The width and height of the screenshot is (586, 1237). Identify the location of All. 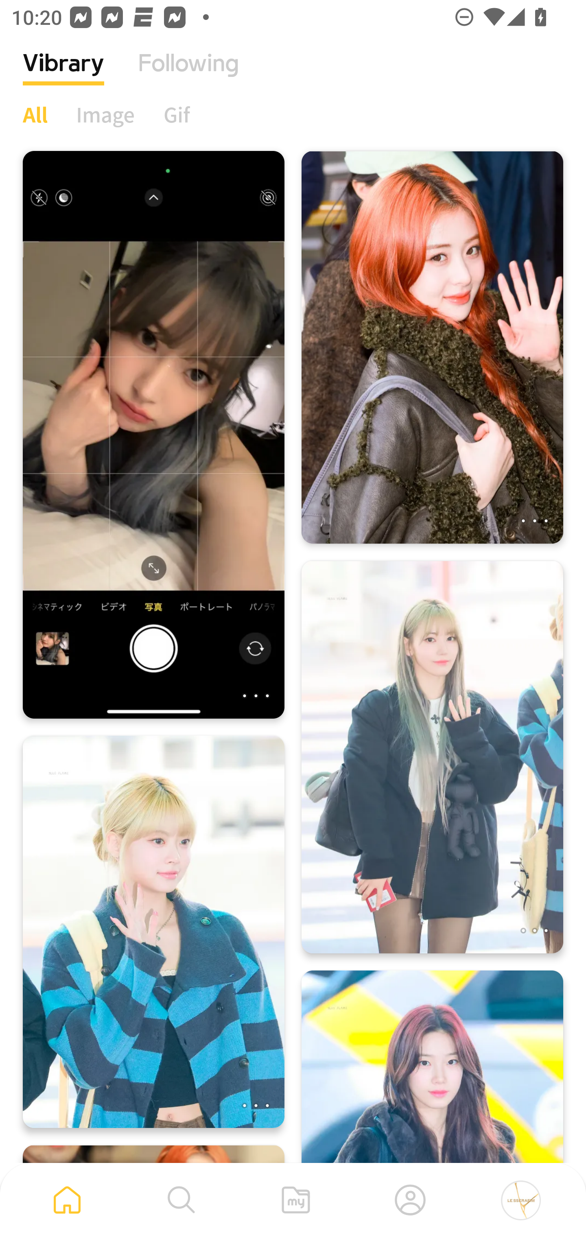
(35, 114).